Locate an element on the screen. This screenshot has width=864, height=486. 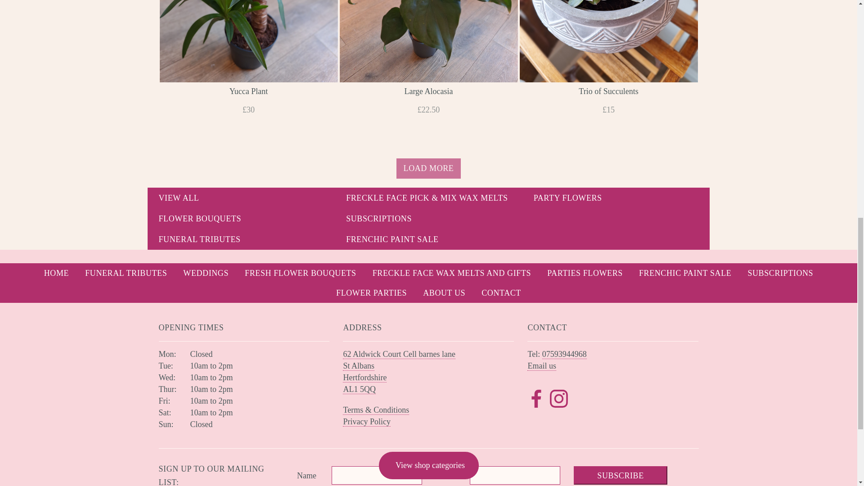
FLOWER BOUQUETS is located at coordinates (241, 219).